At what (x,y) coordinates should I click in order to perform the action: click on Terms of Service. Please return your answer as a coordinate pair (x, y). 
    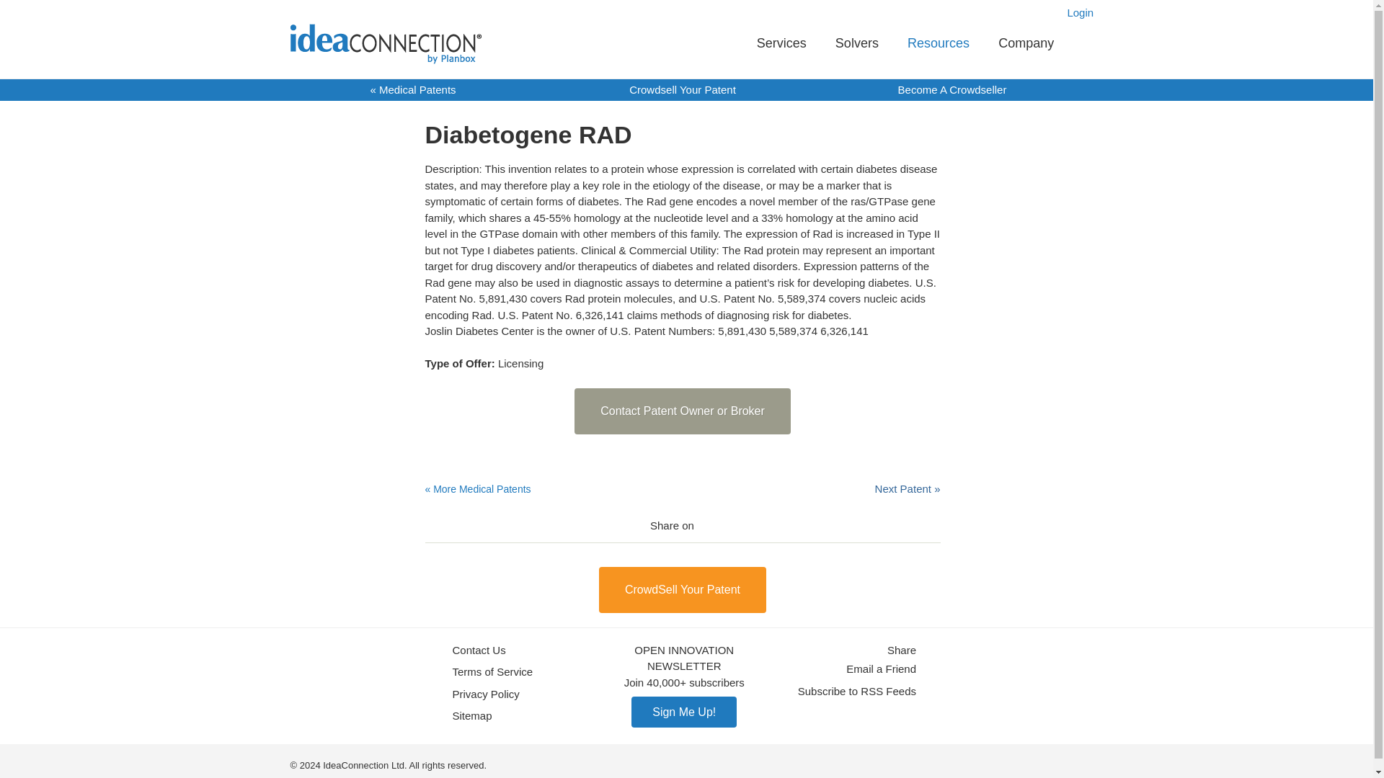
    Looking at the image, I should click on (492, 673).